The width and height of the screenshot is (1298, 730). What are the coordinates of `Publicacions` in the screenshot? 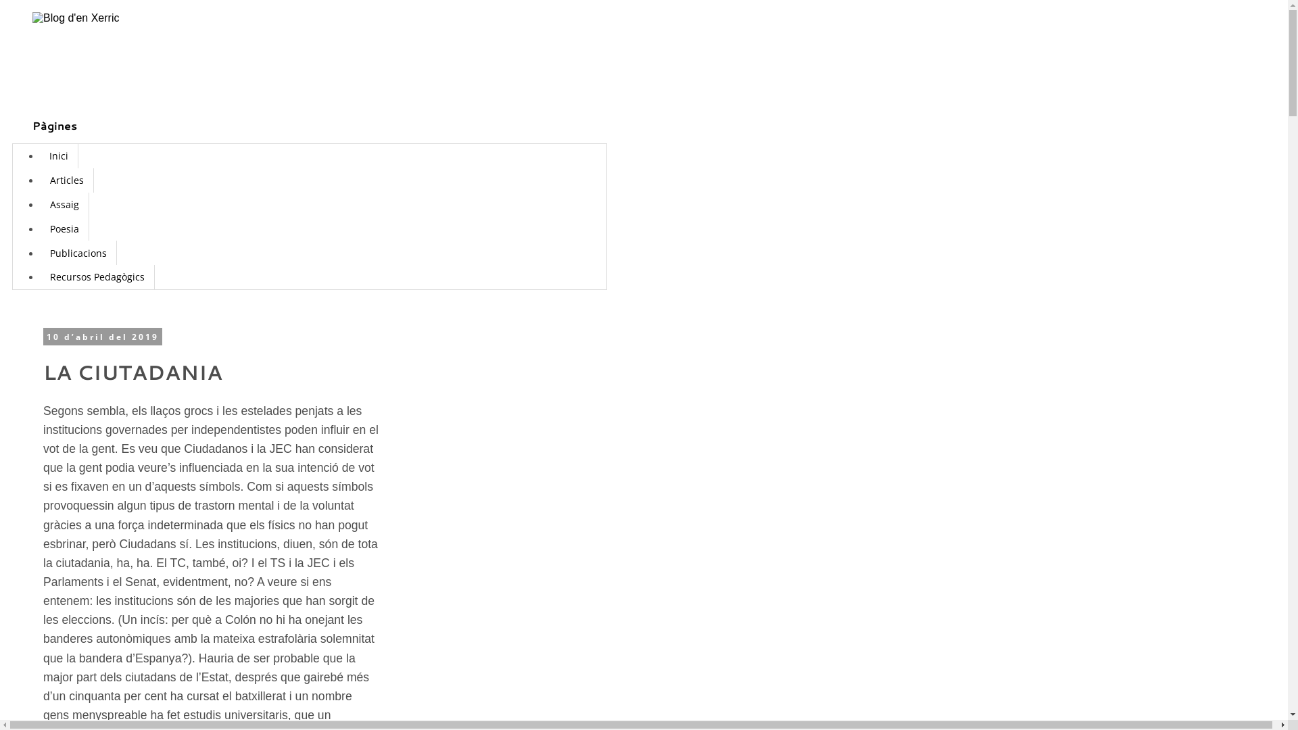 It's located at (78, 253).